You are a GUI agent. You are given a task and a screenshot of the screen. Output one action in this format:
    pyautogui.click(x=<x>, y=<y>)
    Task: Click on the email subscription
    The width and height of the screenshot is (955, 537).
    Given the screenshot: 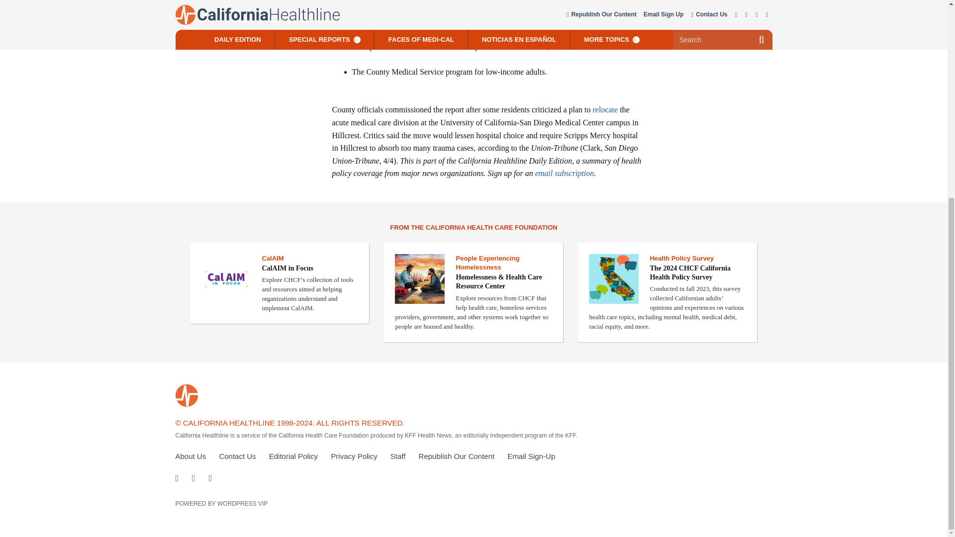 What is the action you would take?
    pyautogui.click(x=564, y=173)
    